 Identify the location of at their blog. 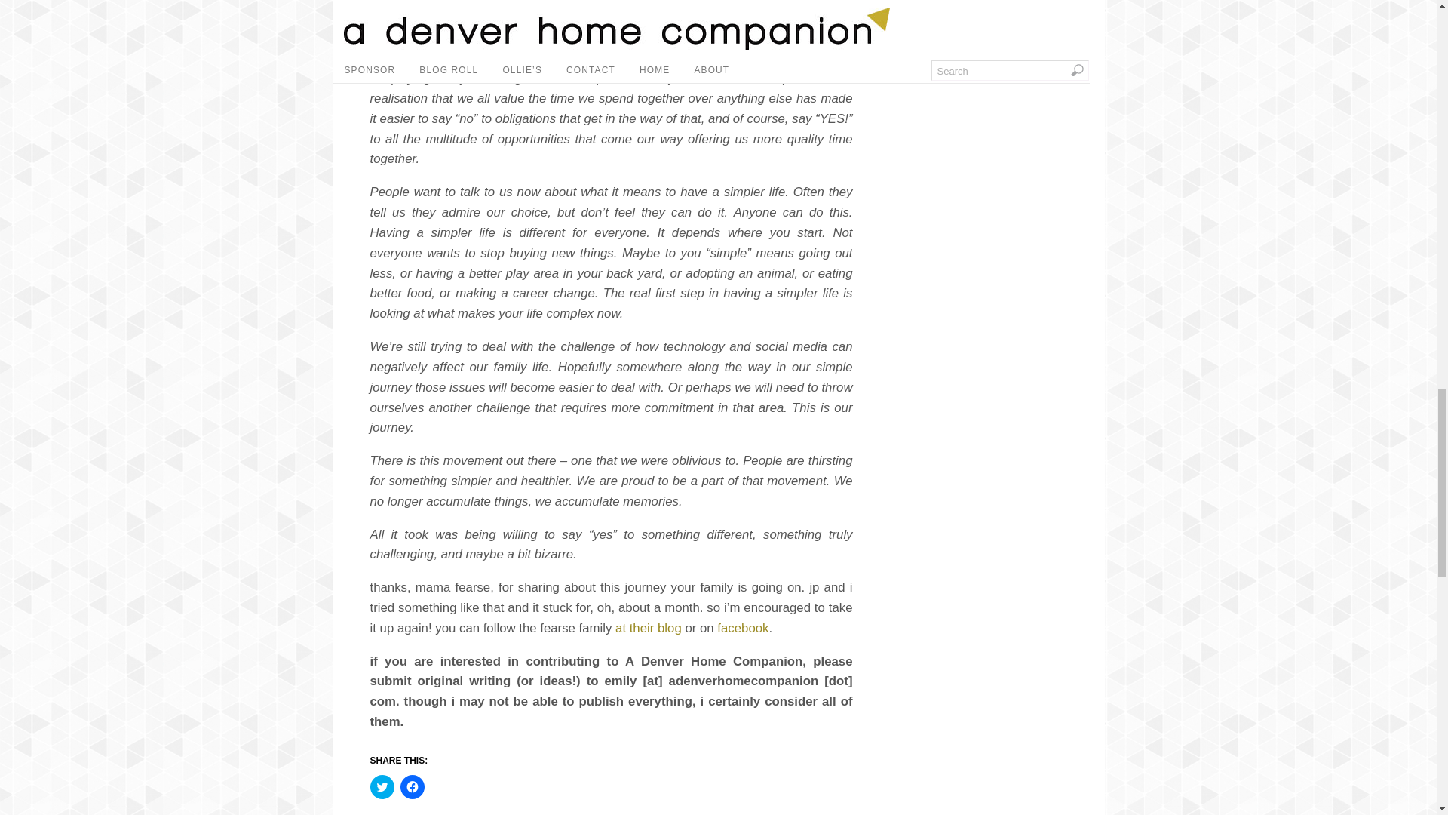
(649, 628).